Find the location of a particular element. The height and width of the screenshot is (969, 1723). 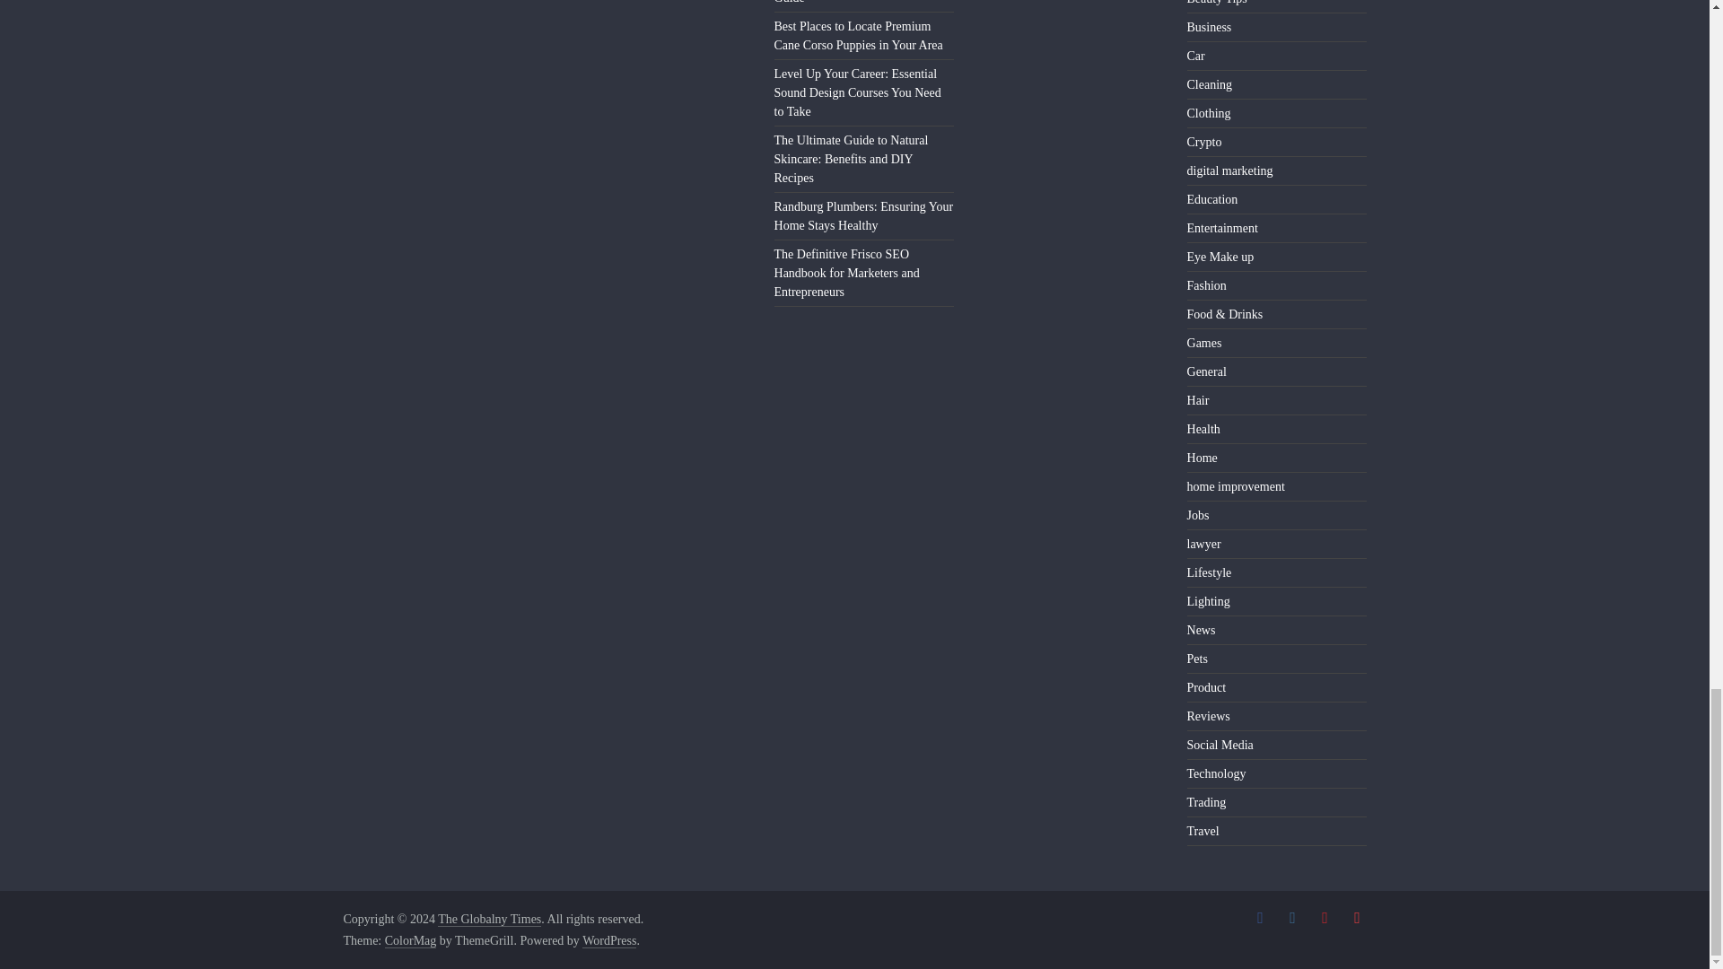

ColorMag is located at coordinates (411, 941).